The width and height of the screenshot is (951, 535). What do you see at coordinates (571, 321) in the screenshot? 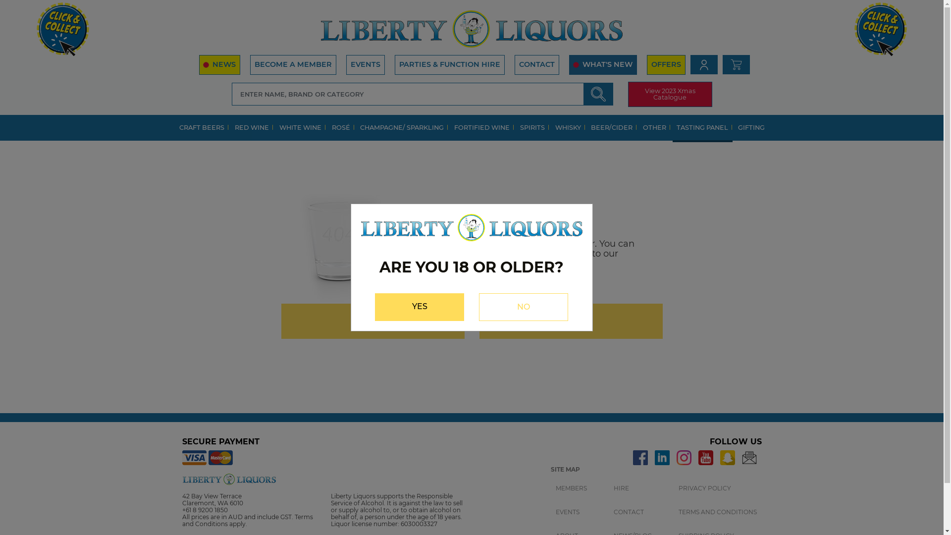
I see `HOME` at bounding box center [571, 321].